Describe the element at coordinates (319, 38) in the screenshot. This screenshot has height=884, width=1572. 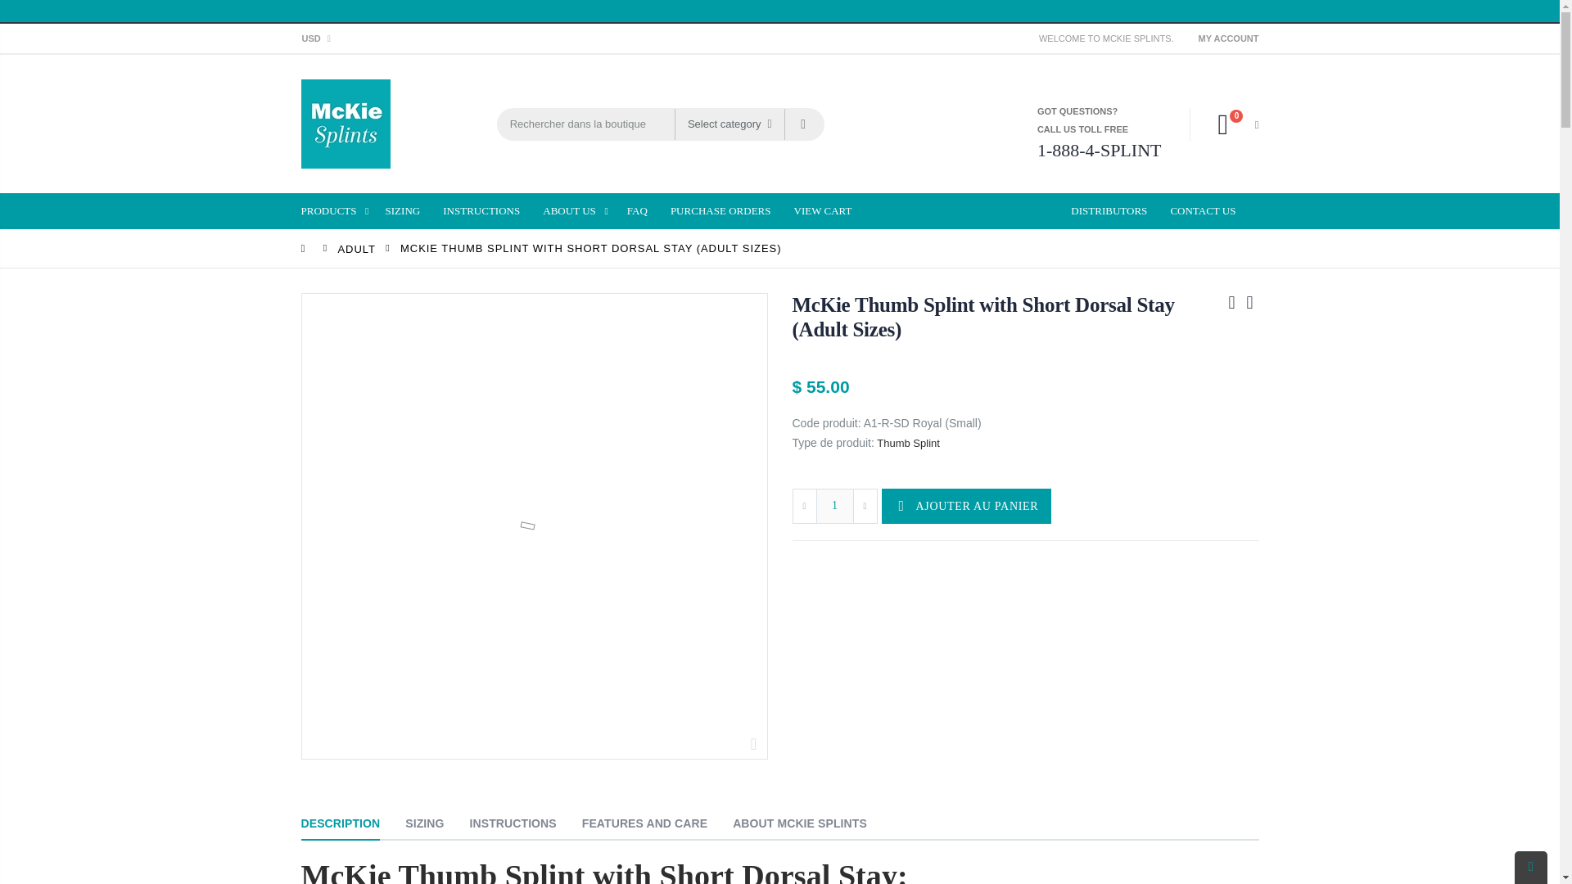
I see `USD` at that location.